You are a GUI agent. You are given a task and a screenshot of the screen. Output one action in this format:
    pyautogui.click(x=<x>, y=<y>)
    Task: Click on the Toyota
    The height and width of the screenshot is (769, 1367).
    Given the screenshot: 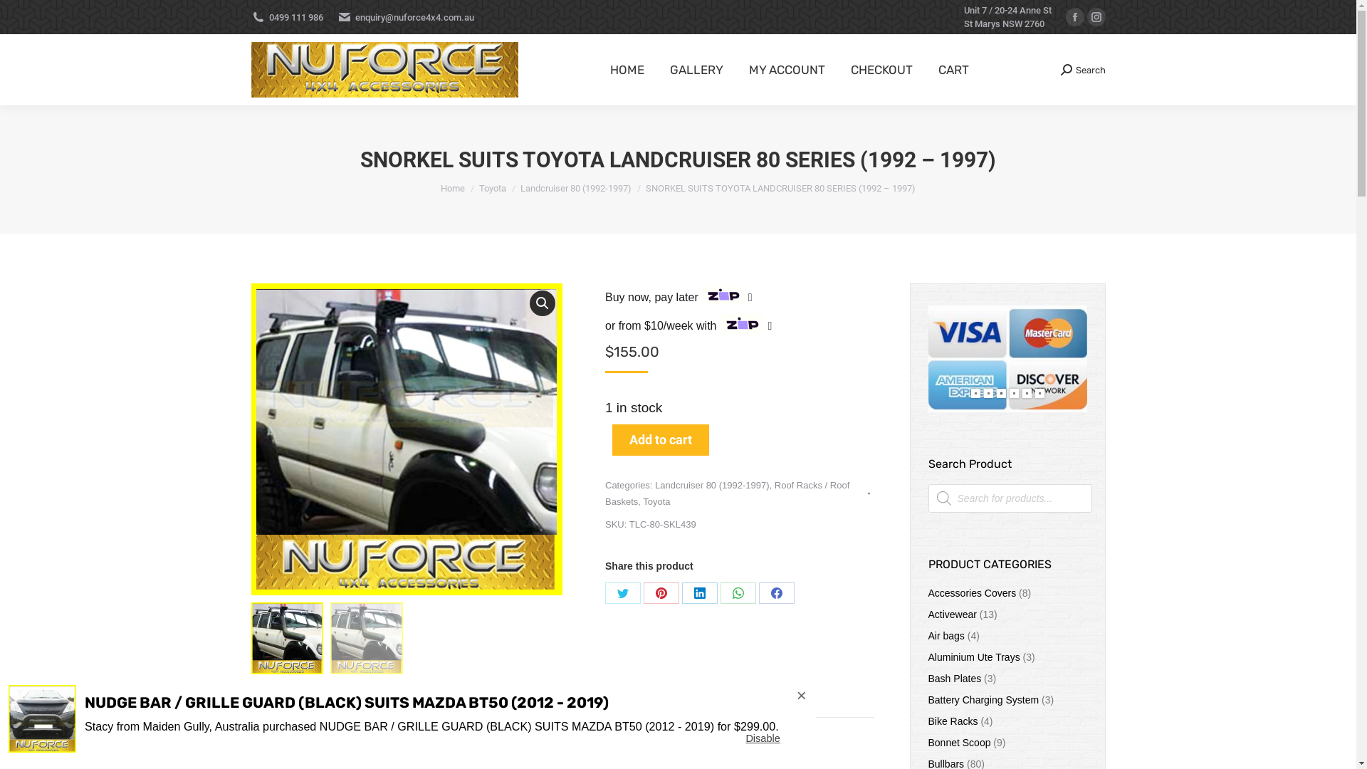 What is the action you would take?
    pyautogui.click(x=493, y=188)
    